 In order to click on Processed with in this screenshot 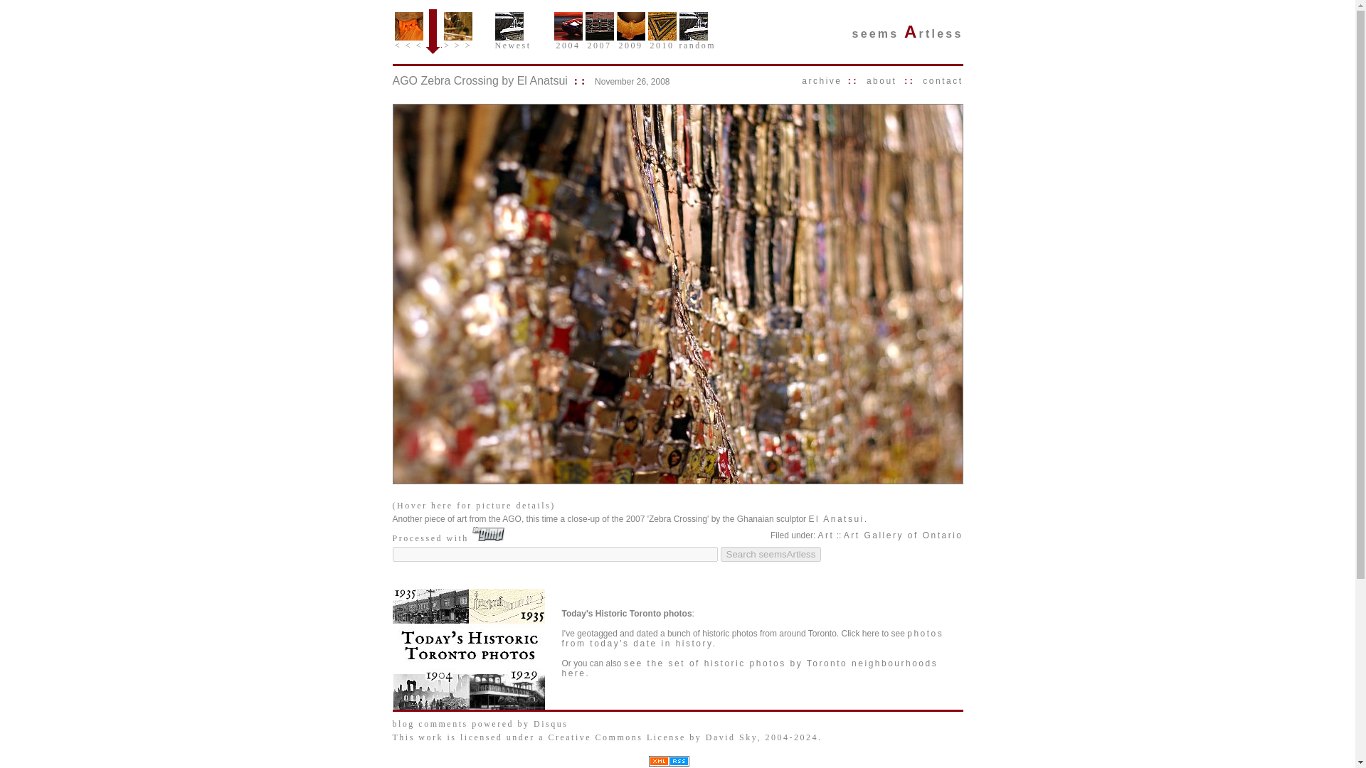, I will do `click(449, 538)`.